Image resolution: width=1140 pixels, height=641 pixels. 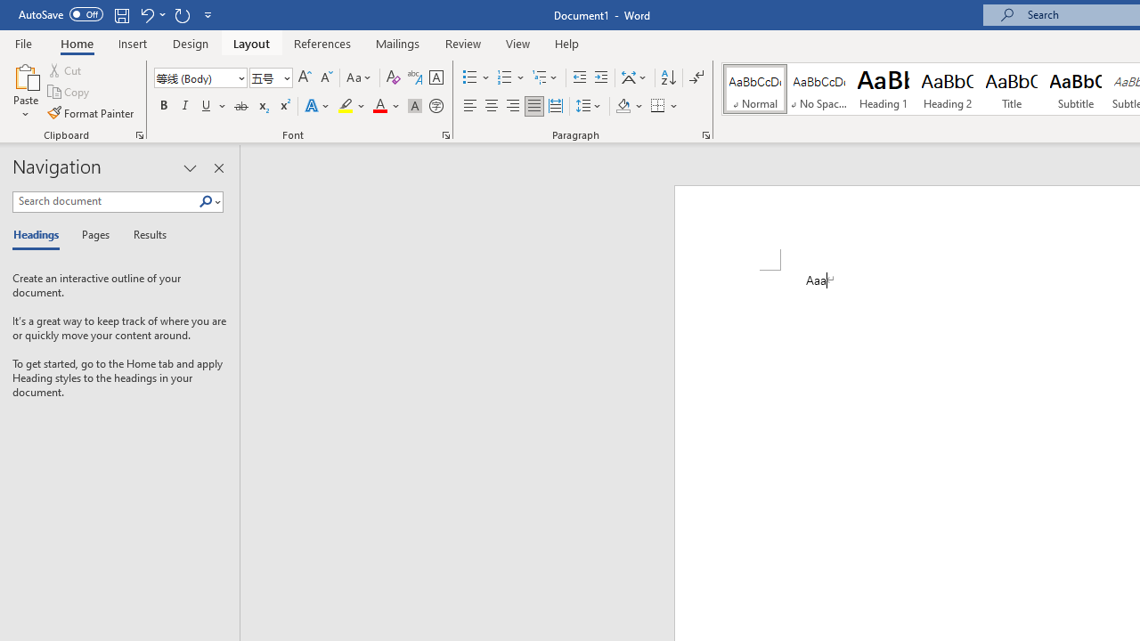 I want to click on Clear Formatting, so click(x=394, y=78).